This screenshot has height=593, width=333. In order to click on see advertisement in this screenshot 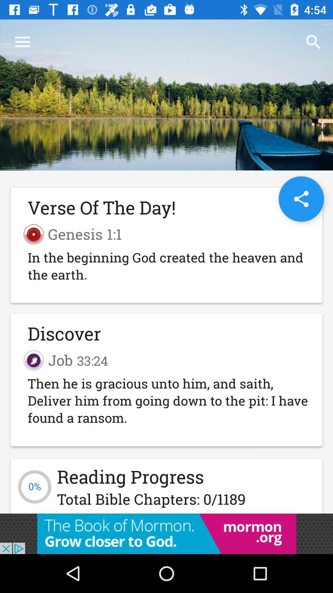, I will do `click(166, 534)`.